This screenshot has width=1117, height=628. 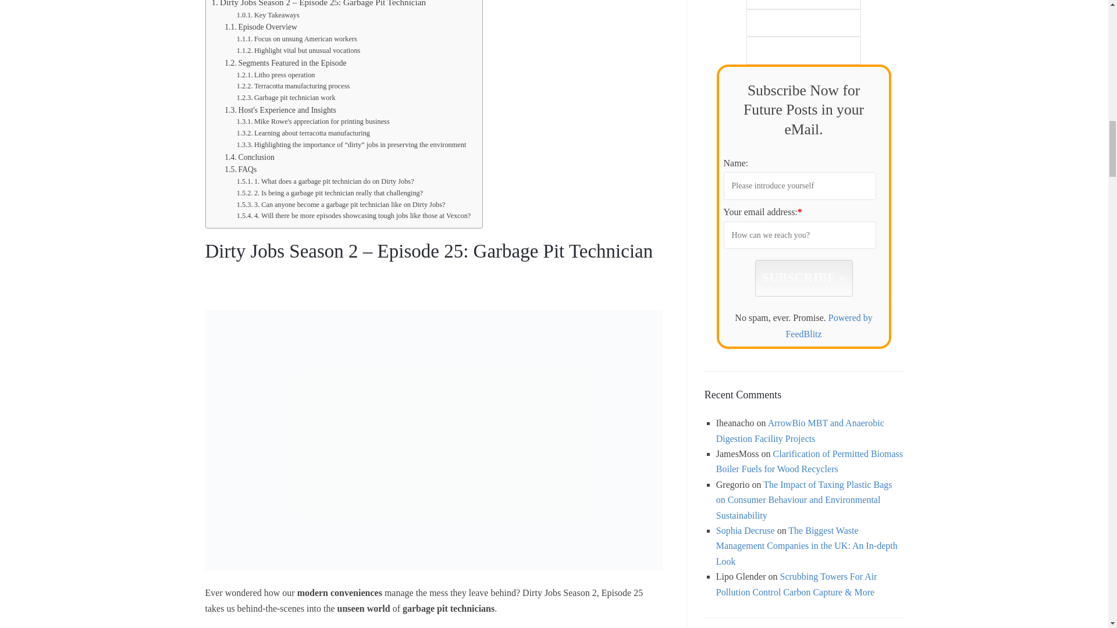 What do you see at coordinates (276, 76) in the screenshot?
I see `Litho press operation` at bounding box center [276, 76].